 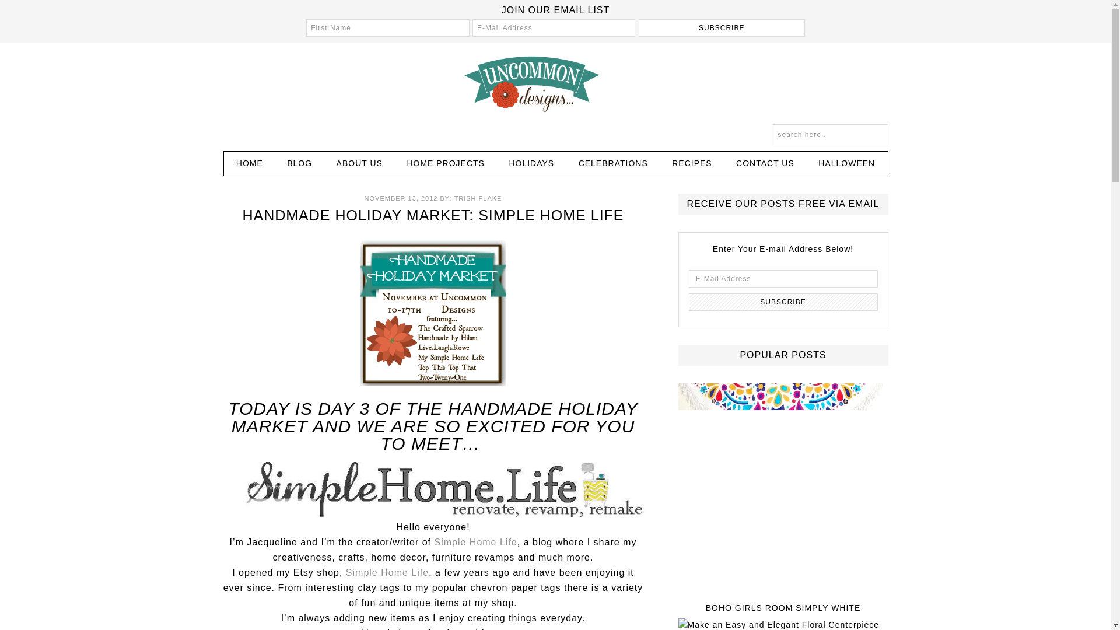 What do you see at coordinates (250, 163) in the screenshot?
I see `HOME` at bounding box center [250, 163].